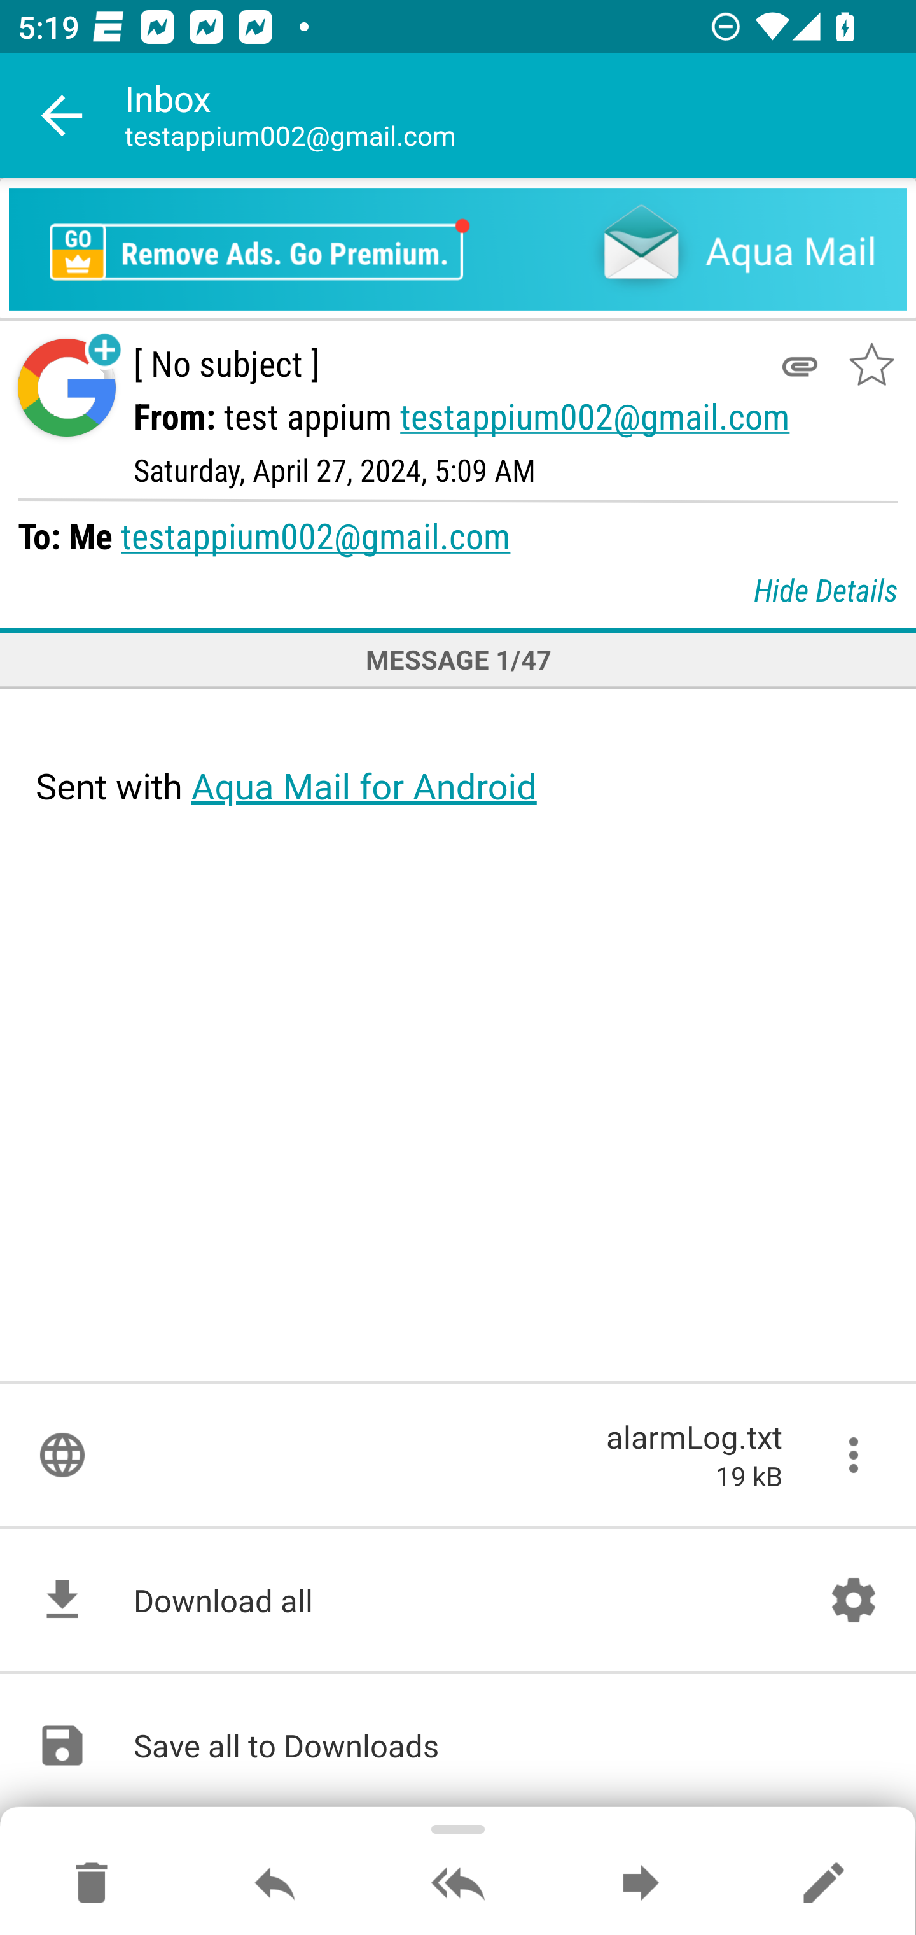  What do you see at coordinates (458, 1884) in the screenshot?
I see `Reply all` at bounding box center [458, 1884].